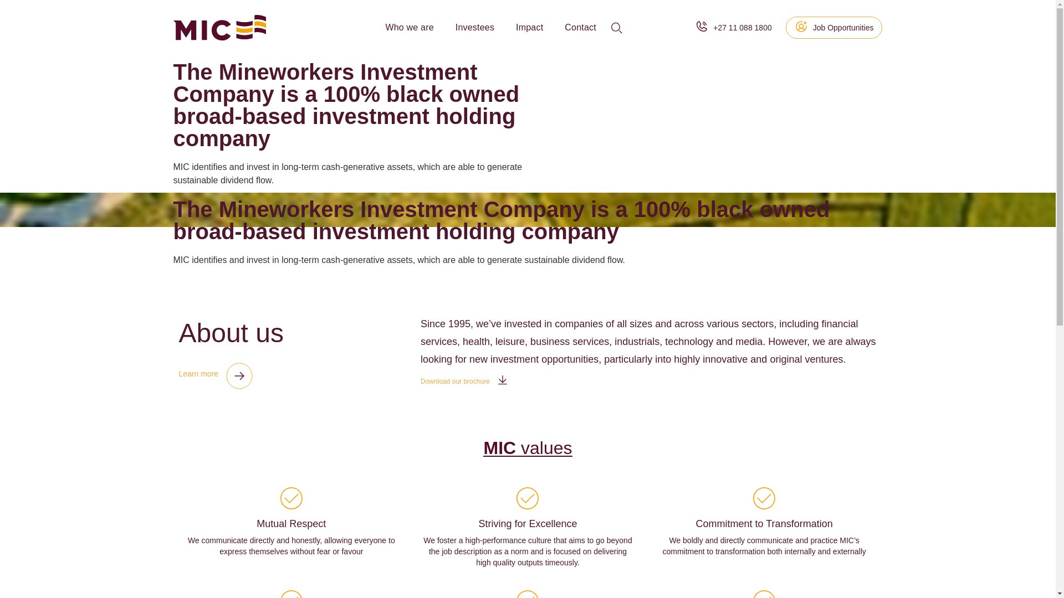  What do you see at coordinates (835, 28) in the screenshot?
I see `Job Opportunities` at bounding box center [835, 28].